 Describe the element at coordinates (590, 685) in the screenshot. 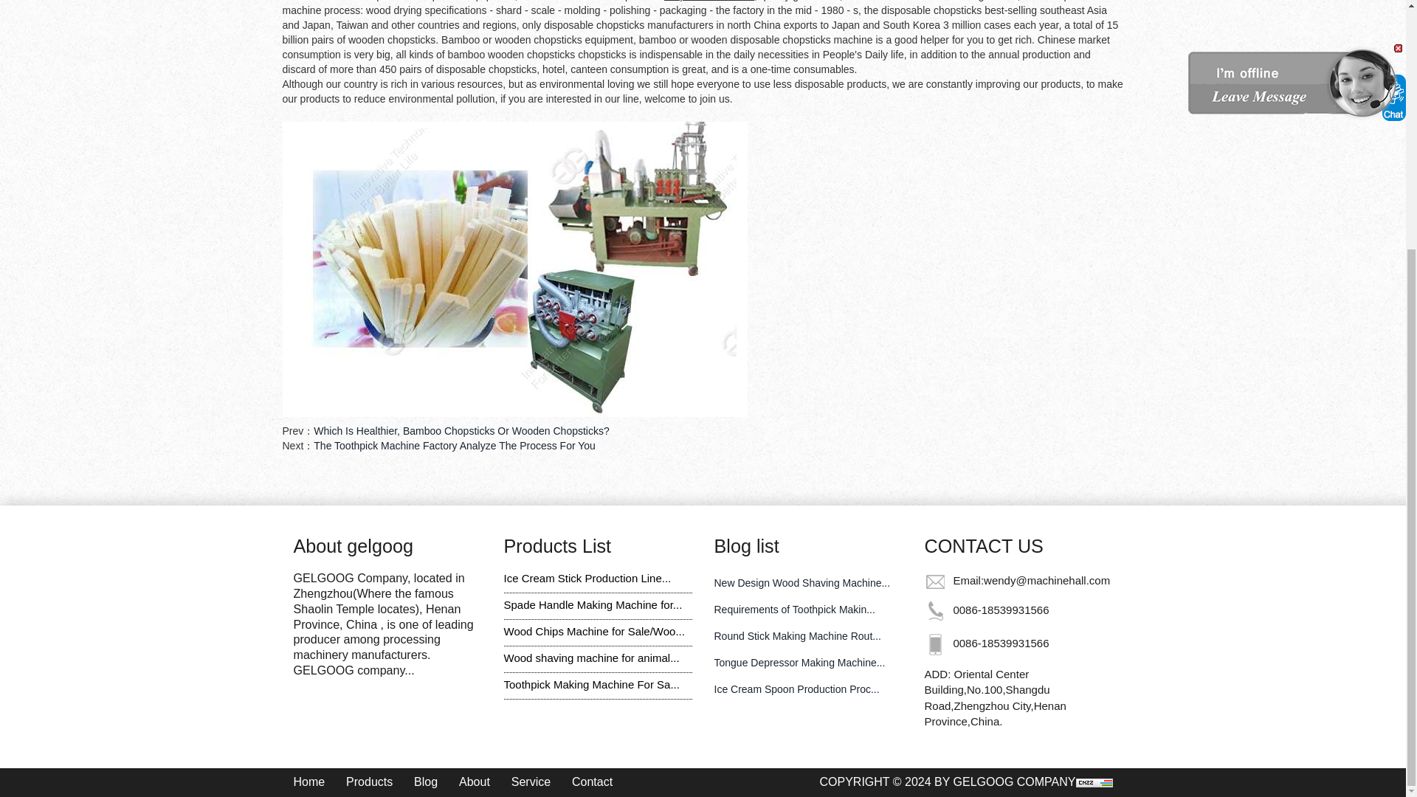

I see `Toothpick Making Machine For Sa...` at that location.